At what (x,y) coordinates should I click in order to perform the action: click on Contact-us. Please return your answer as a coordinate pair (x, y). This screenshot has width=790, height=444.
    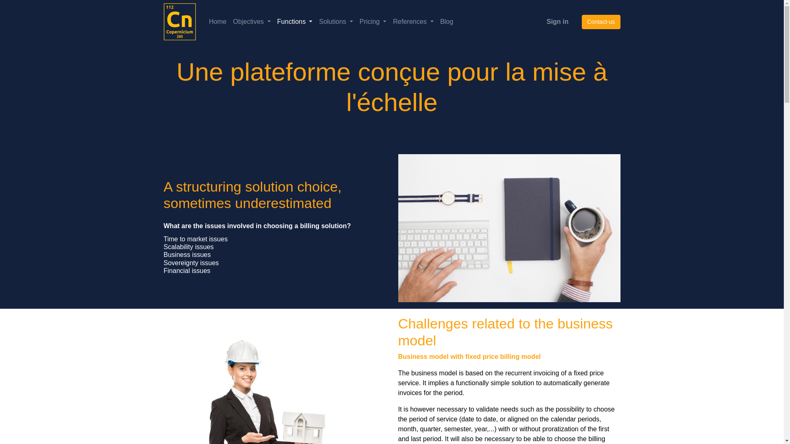
    Looking at the image, I should click on (601, 22).